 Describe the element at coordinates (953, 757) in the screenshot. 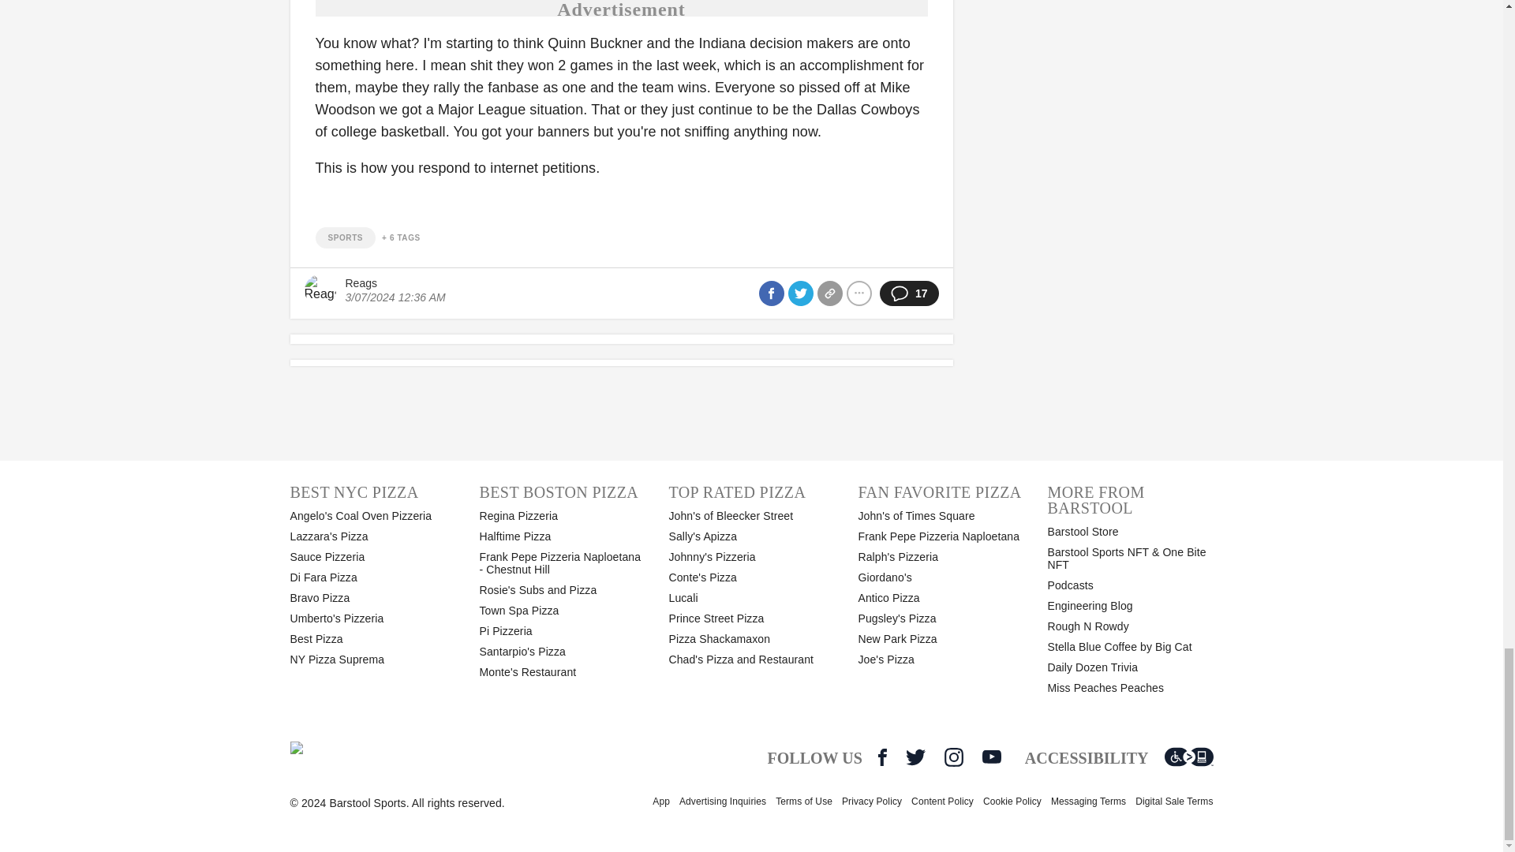

I see `Instagram Icon` at that location.